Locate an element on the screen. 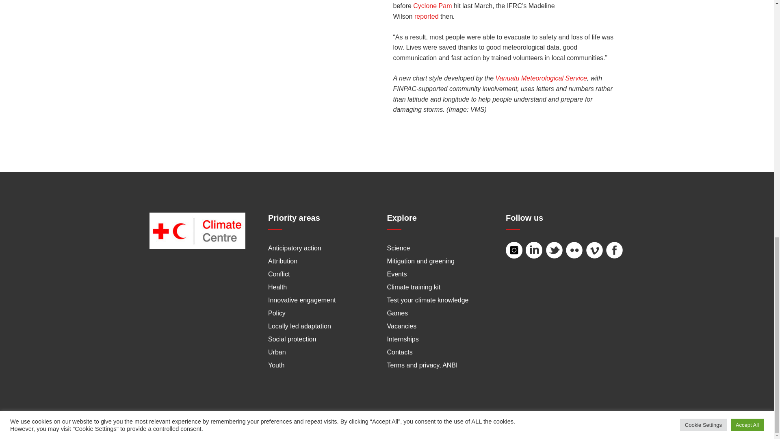  Policy is located at coordinates (277, 313).